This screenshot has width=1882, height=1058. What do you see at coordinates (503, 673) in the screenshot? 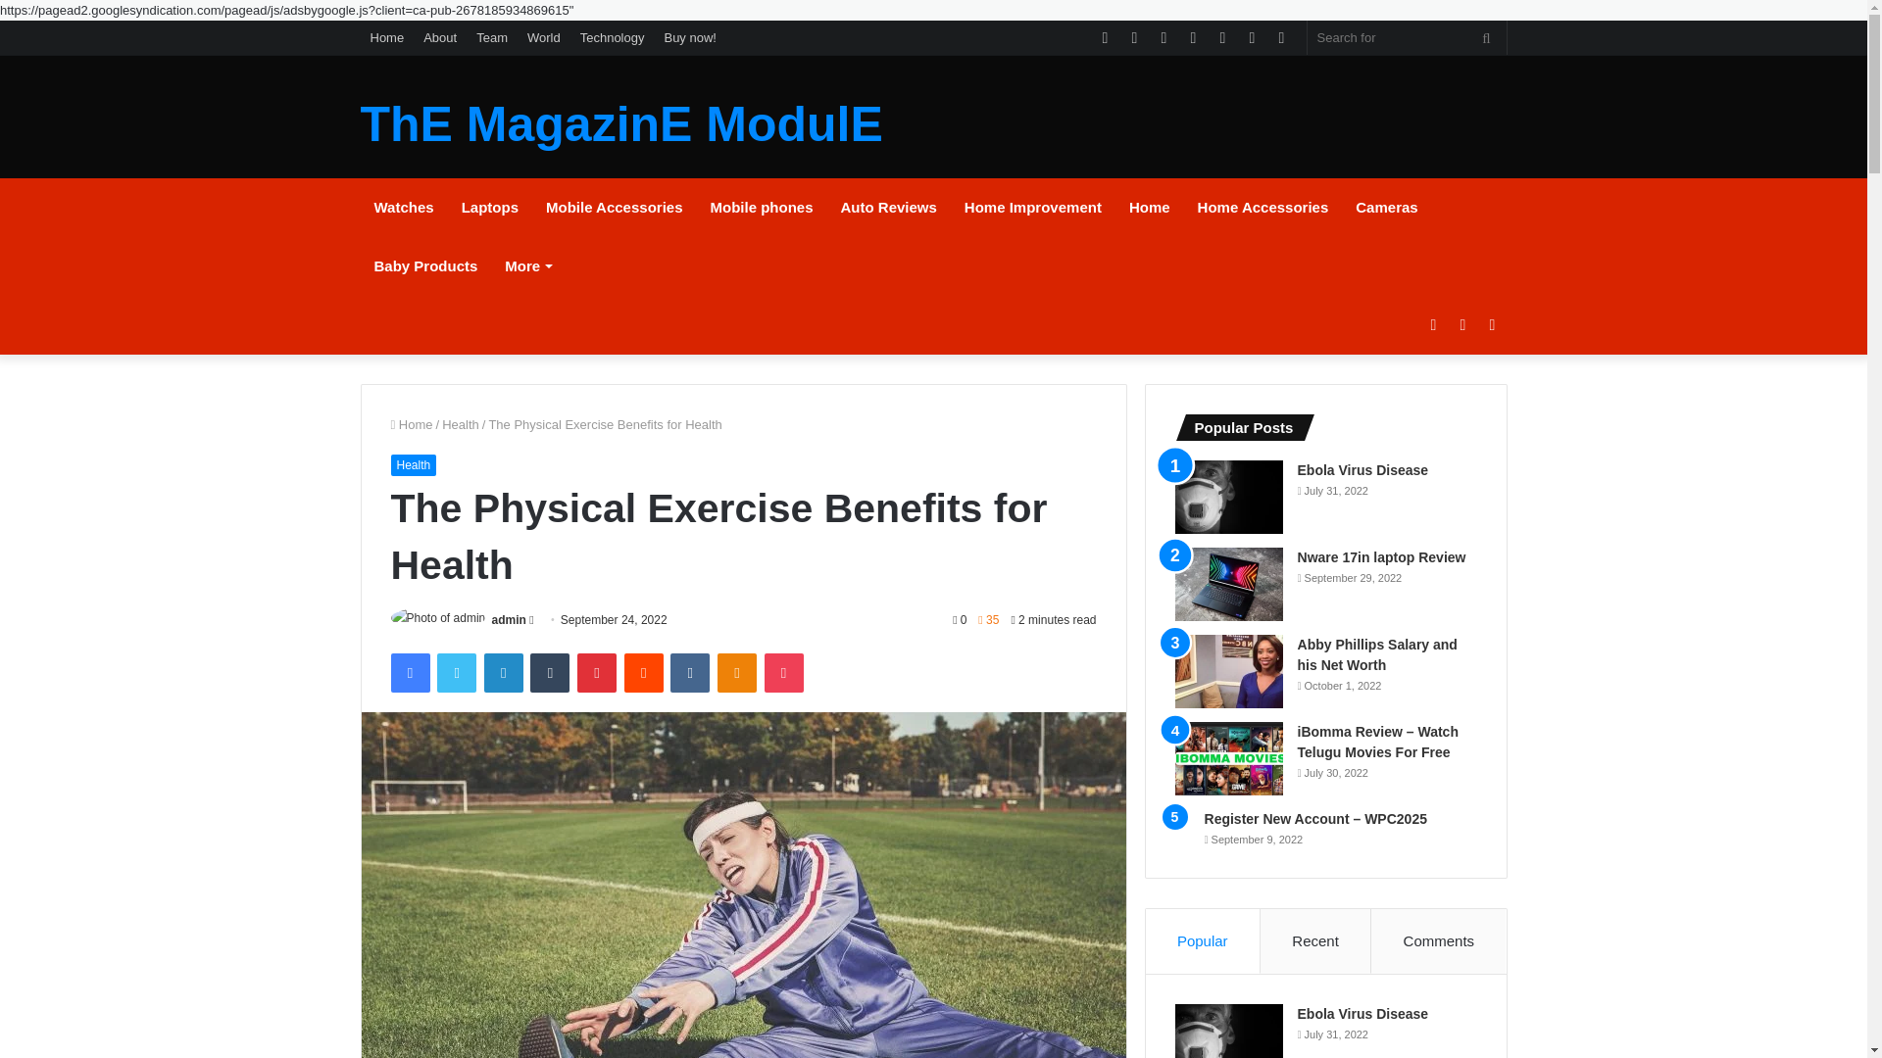
I see `LinkedIn` at bounding box center [503, 673].